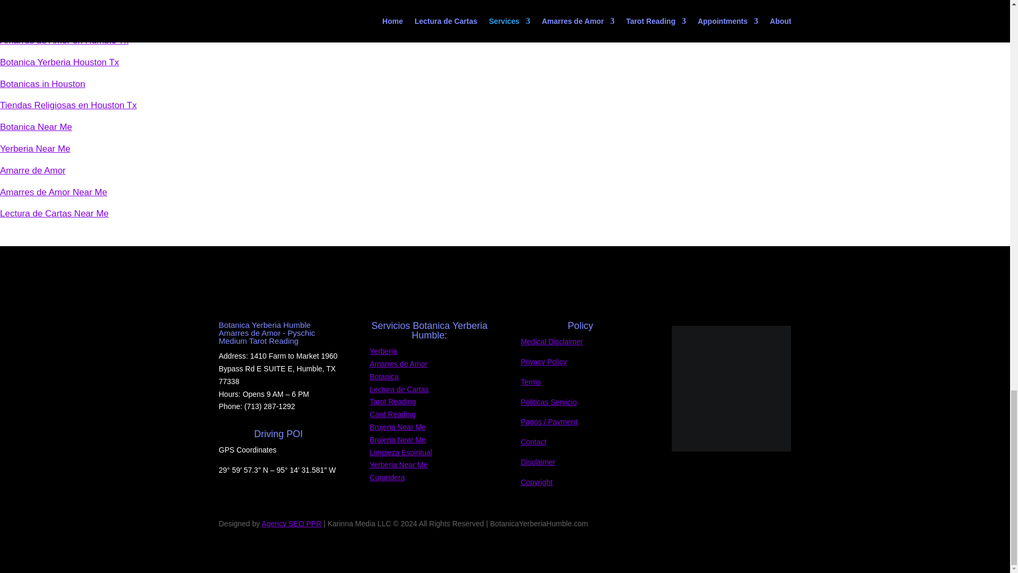 The height and width of the screenshot is (573, 1018). Describe the element at coordinates (57, 19) in the screenshot. I see `Botanica Yerberia Atascocita` at that location.